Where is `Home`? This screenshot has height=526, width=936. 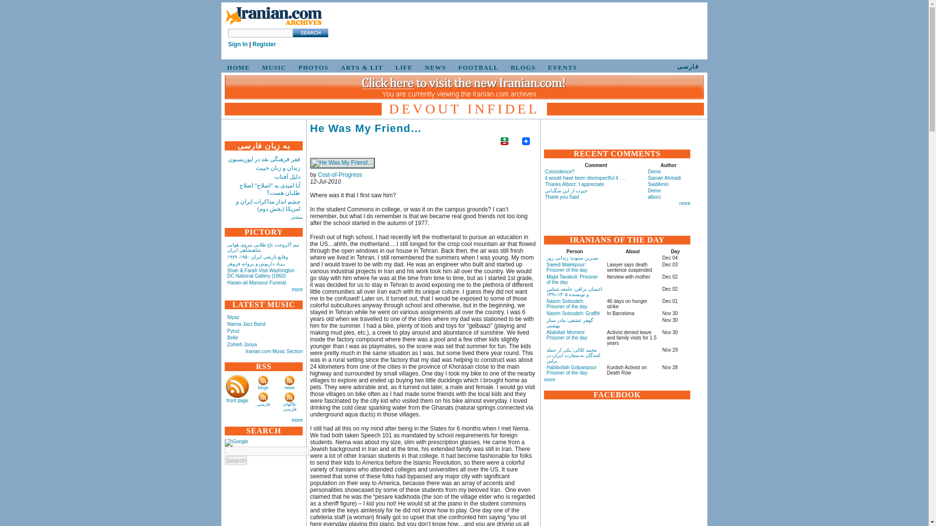 Home is located at coordinates (273, 17).